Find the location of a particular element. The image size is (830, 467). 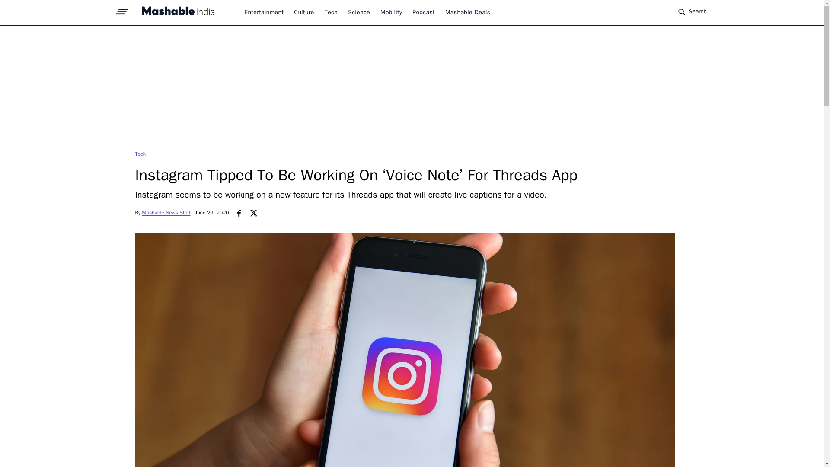

Tech is located at coordinates (331, 12).